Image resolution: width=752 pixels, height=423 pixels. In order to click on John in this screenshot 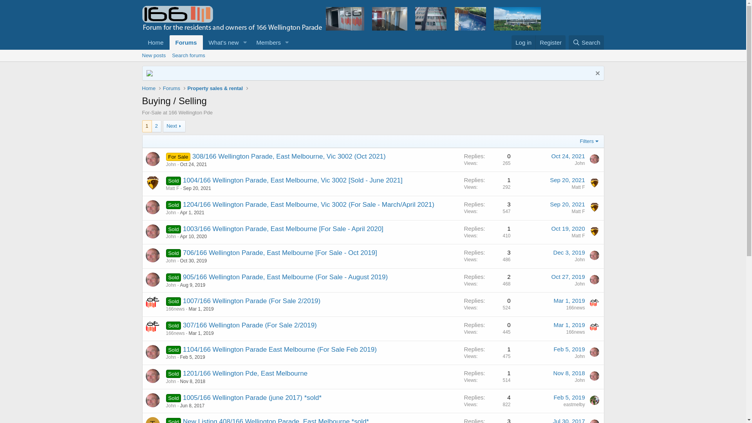, I will do `click(171, 406)`.